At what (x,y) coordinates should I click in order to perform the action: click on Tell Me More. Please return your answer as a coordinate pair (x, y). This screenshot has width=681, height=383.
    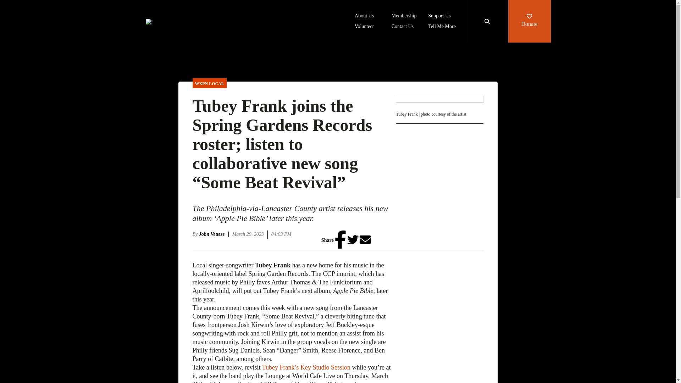
    Looking at the image, I should click on (442, 27).